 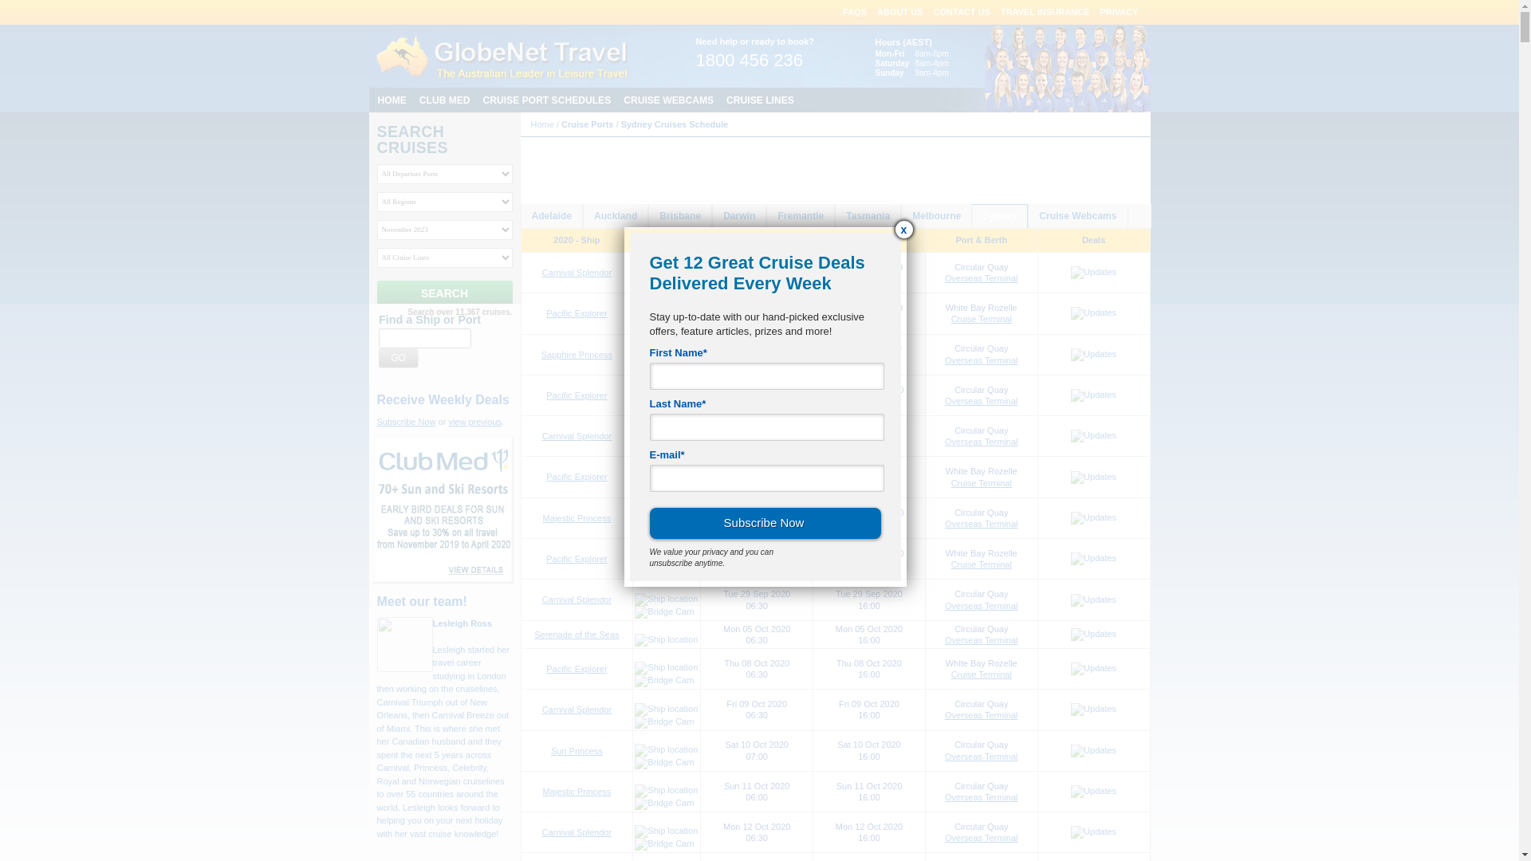 I want to click on Carnival Splendor, so click(x=577, y=436).